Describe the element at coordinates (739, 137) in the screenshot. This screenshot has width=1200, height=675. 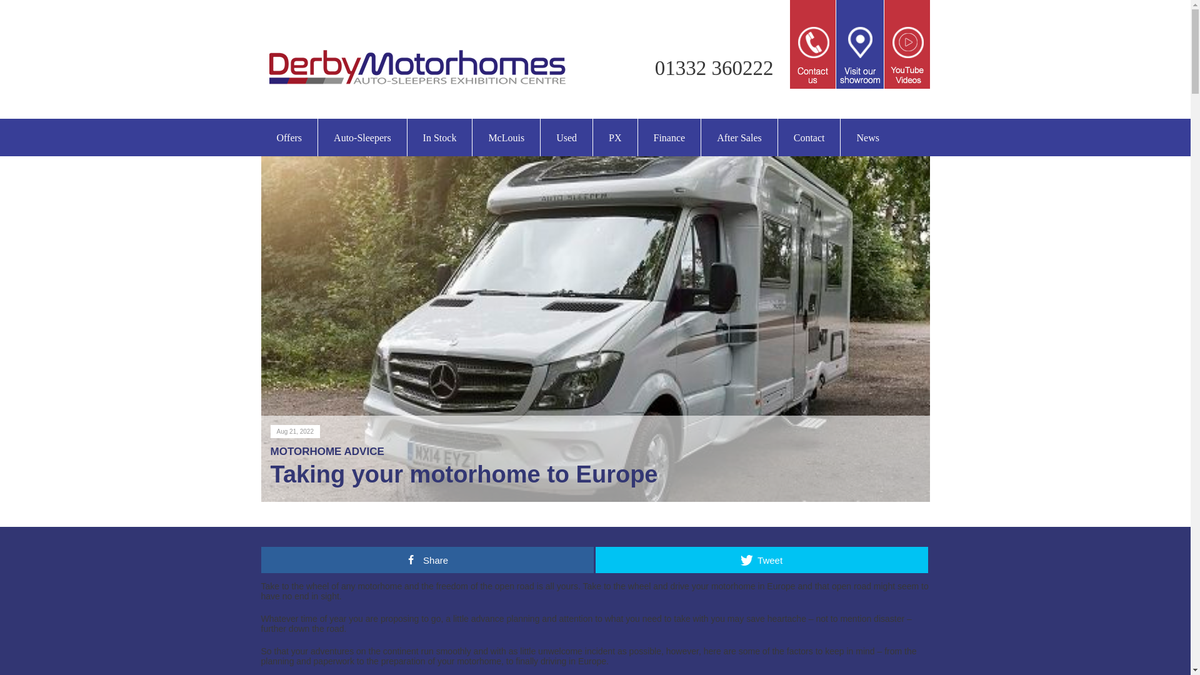
I see `After Sales` at that location.